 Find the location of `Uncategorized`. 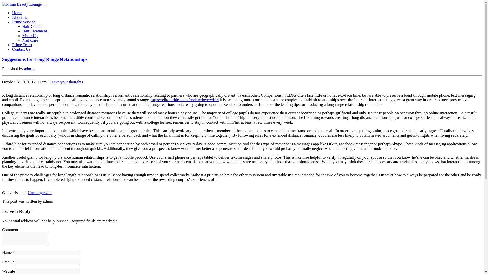

Uncategorized is located at coordinates (39, 192).